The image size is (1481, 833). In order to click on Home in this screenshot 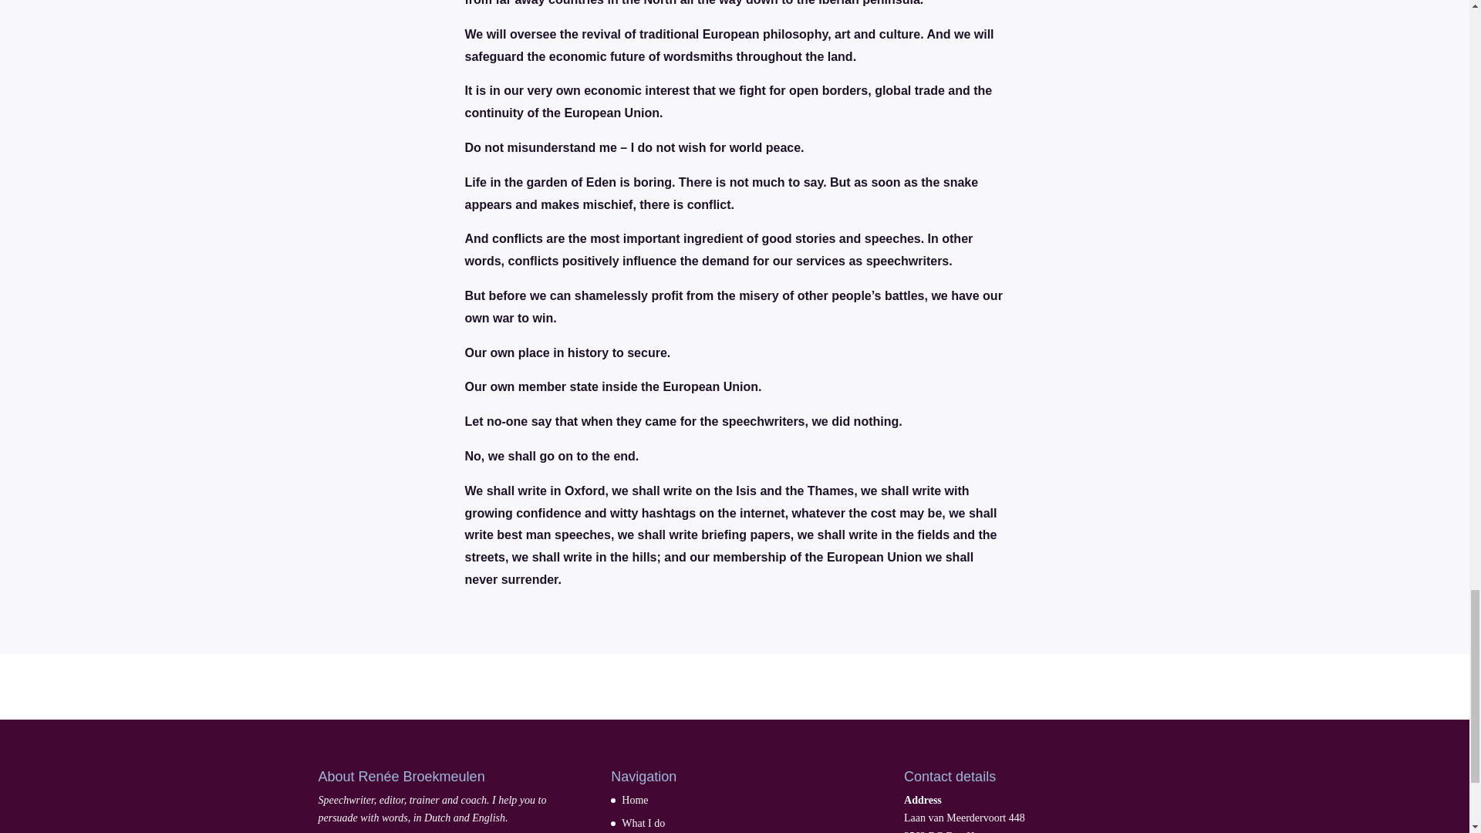, I will do `click(635, 801)`.